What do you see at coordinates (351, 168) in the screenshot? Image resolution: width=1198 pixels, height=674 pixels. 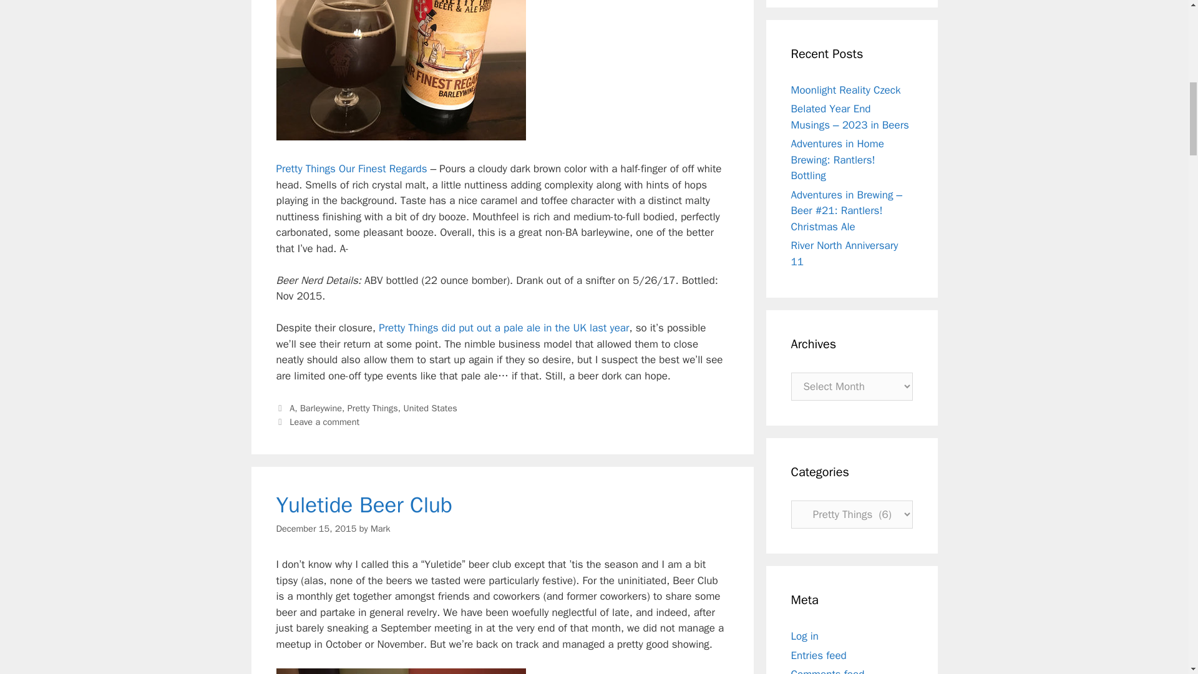 I see `Pretty Things Our Finest Regards` at bounding box center [351, 168].